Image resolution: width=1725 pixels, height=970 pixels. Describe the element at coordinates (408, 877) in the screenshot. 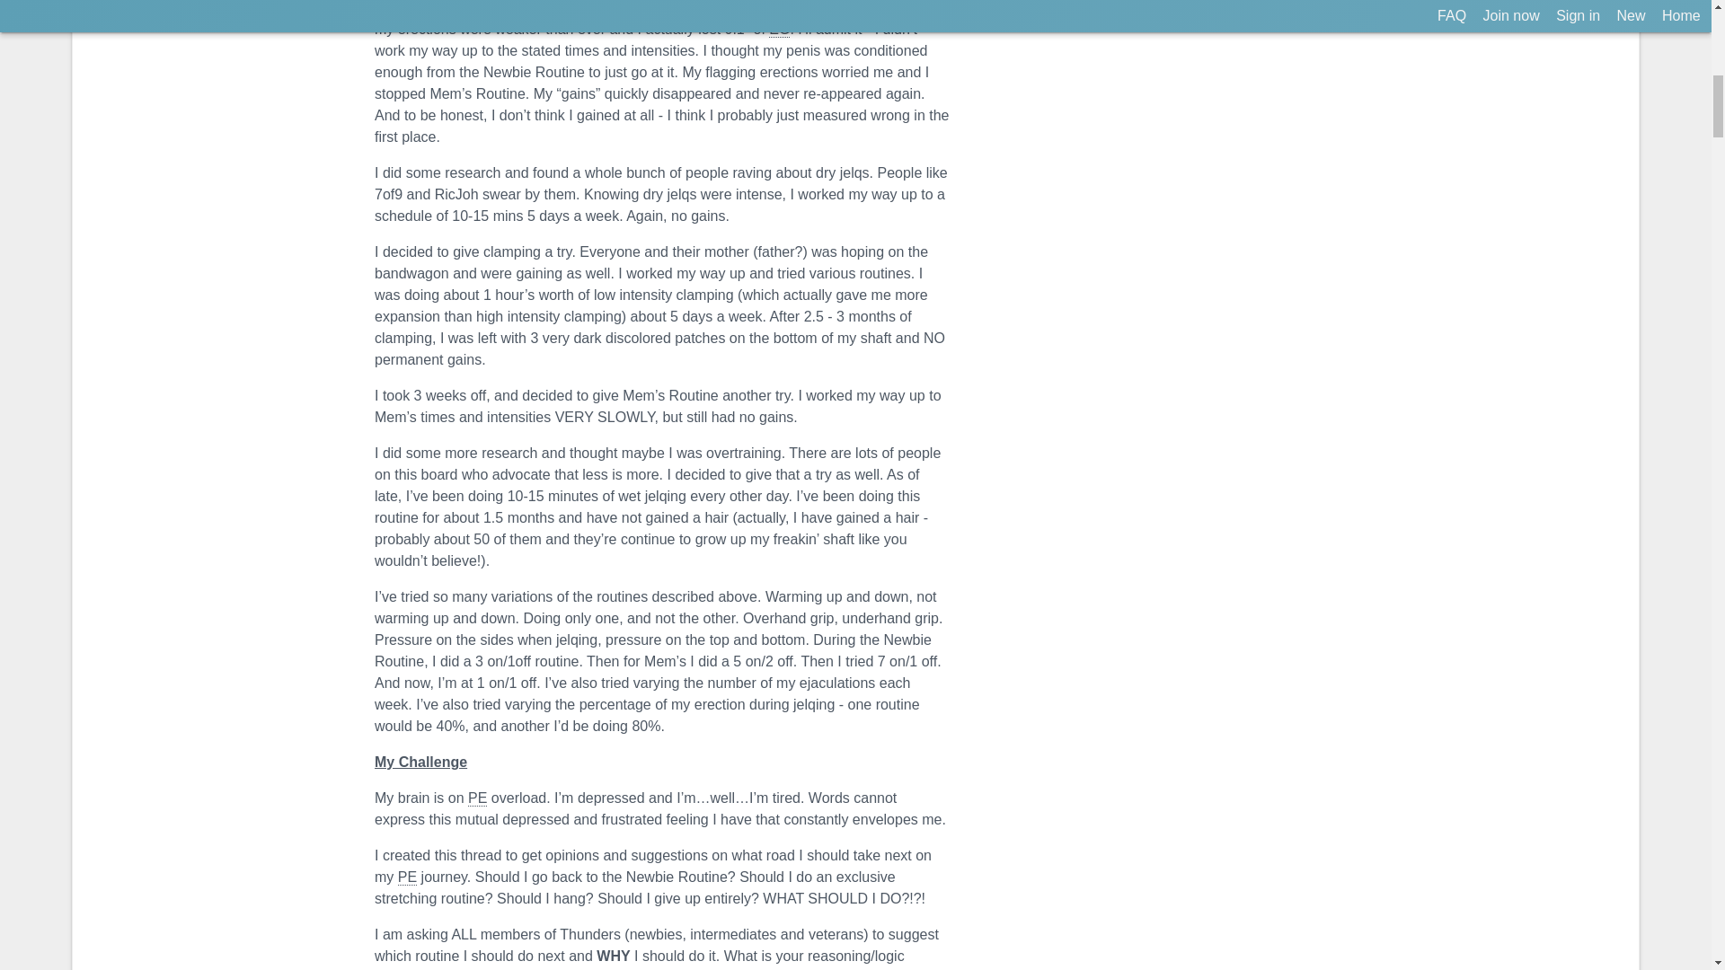

I see `Penis Enlargement` at that location.